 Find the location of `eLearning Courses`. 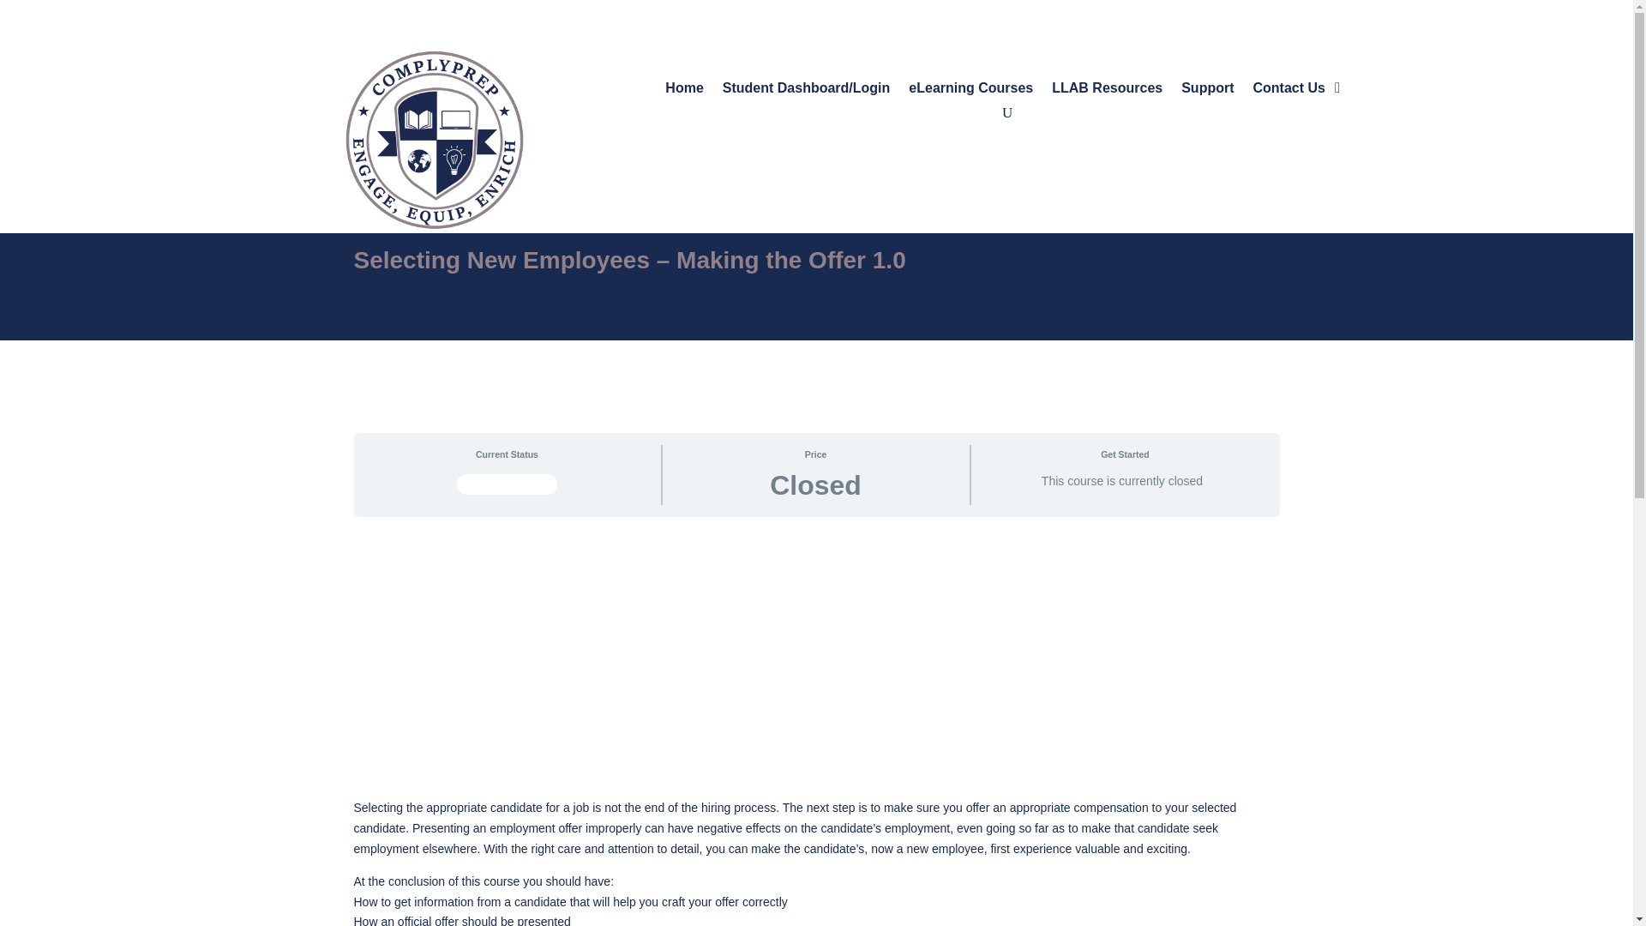

eLearning Courses is located at coordinates (970, 92).